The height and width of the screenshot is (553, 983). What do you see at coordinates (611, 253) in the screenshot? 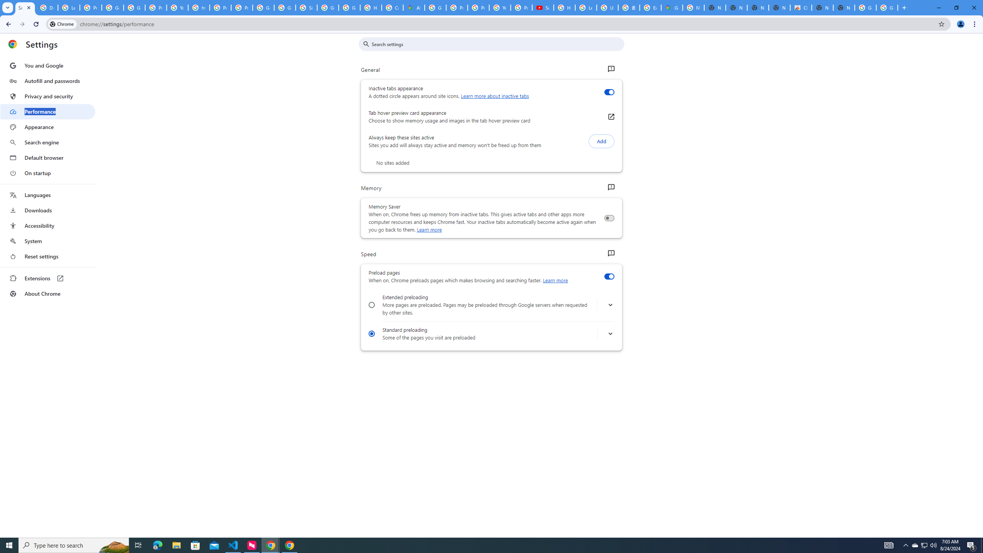
I see `Speed` at bounding box center [611, 253].